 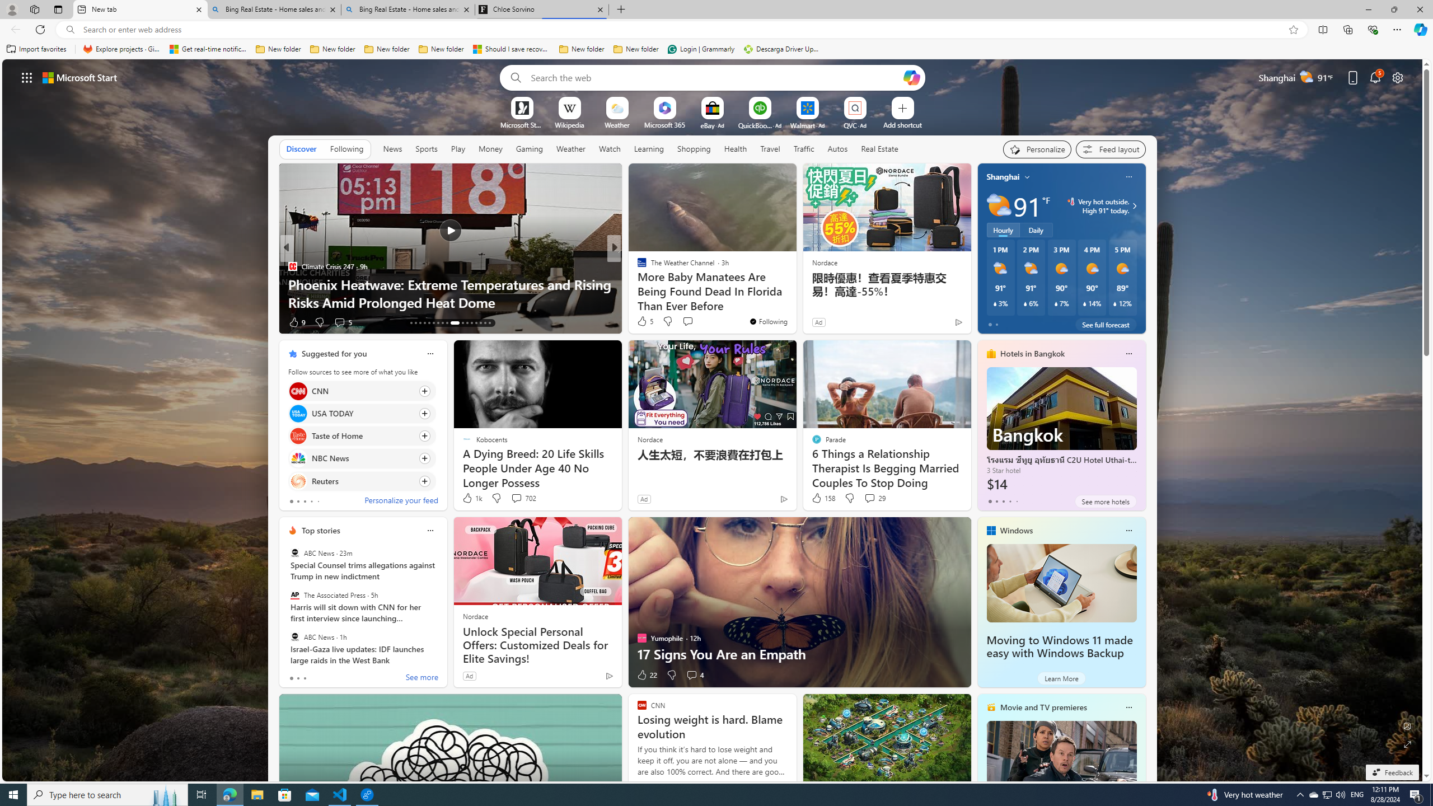 I want to click on AutomationID: tab-14, so click(x=415, y=323).